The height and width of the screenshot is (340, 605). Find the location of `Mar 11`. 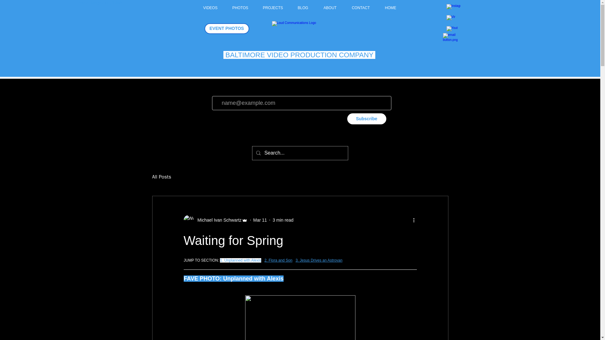

Mar 11 is located at coordinates (260, 220).